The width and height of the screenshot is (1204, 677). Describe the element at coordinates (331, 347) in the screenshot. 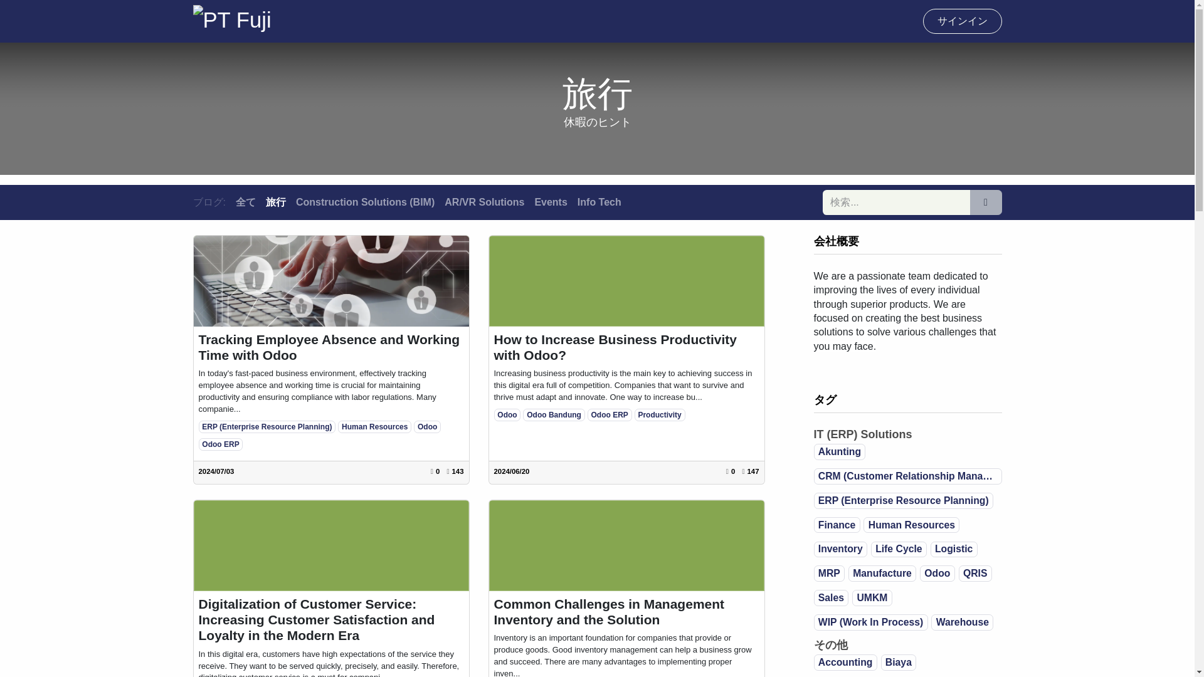

I see `Tracking Employee Absence and Working Time with Odoo` at that location.